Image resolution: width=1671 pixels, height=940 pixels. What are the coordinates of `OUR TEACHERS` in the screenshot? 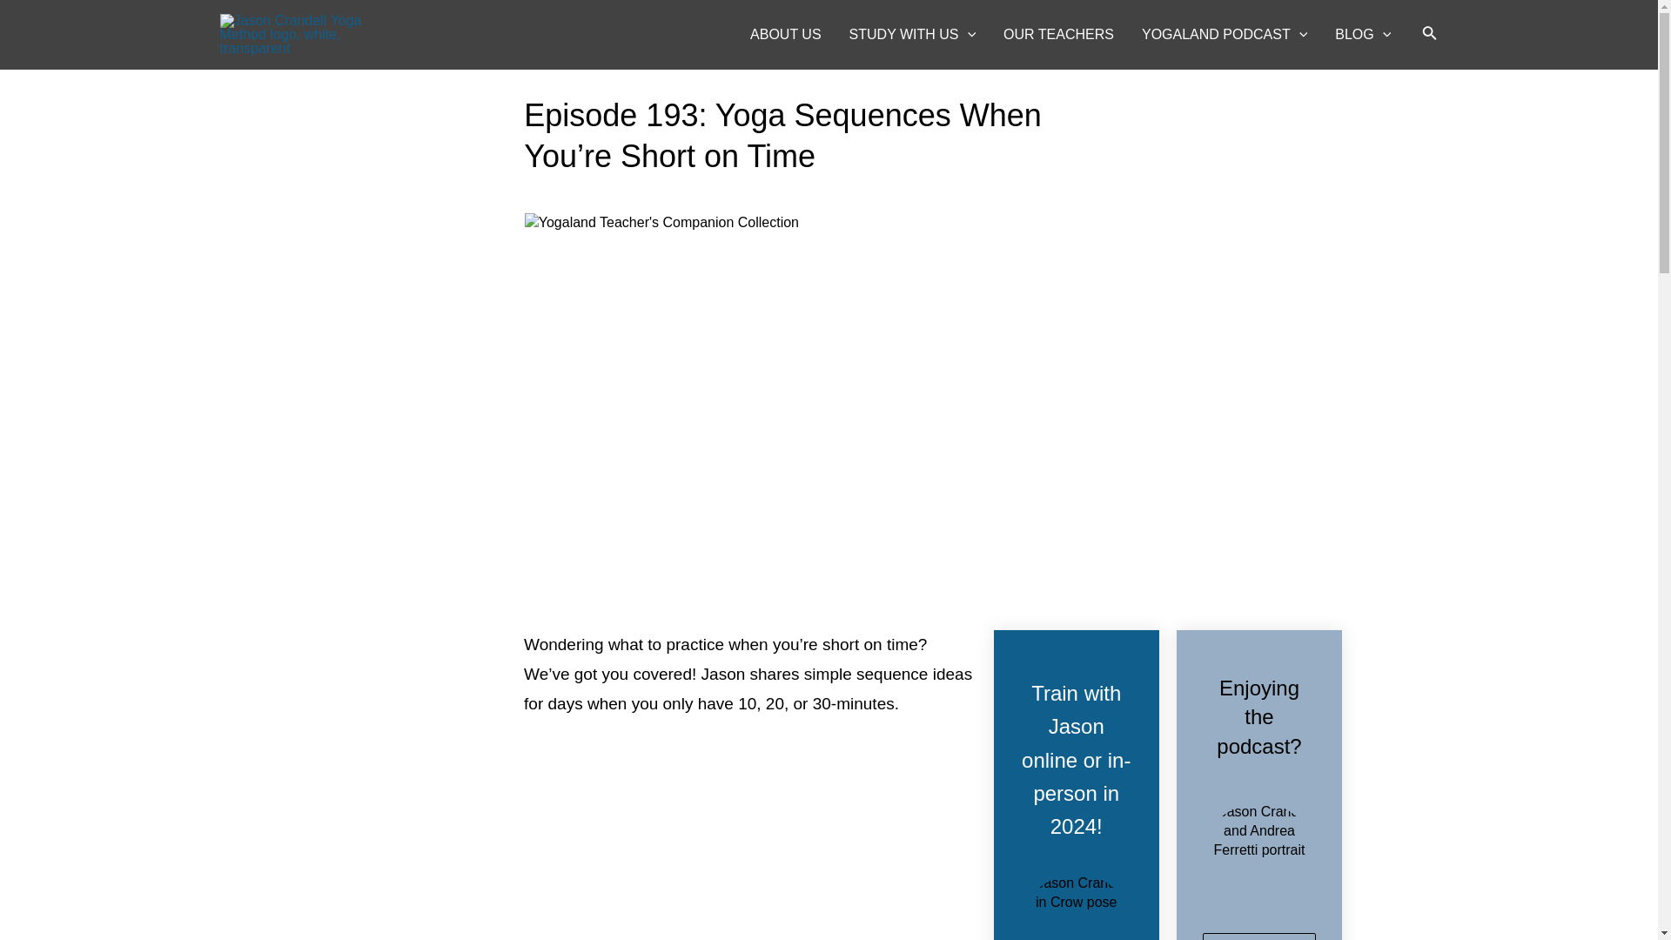 It's located at (1058, 35).